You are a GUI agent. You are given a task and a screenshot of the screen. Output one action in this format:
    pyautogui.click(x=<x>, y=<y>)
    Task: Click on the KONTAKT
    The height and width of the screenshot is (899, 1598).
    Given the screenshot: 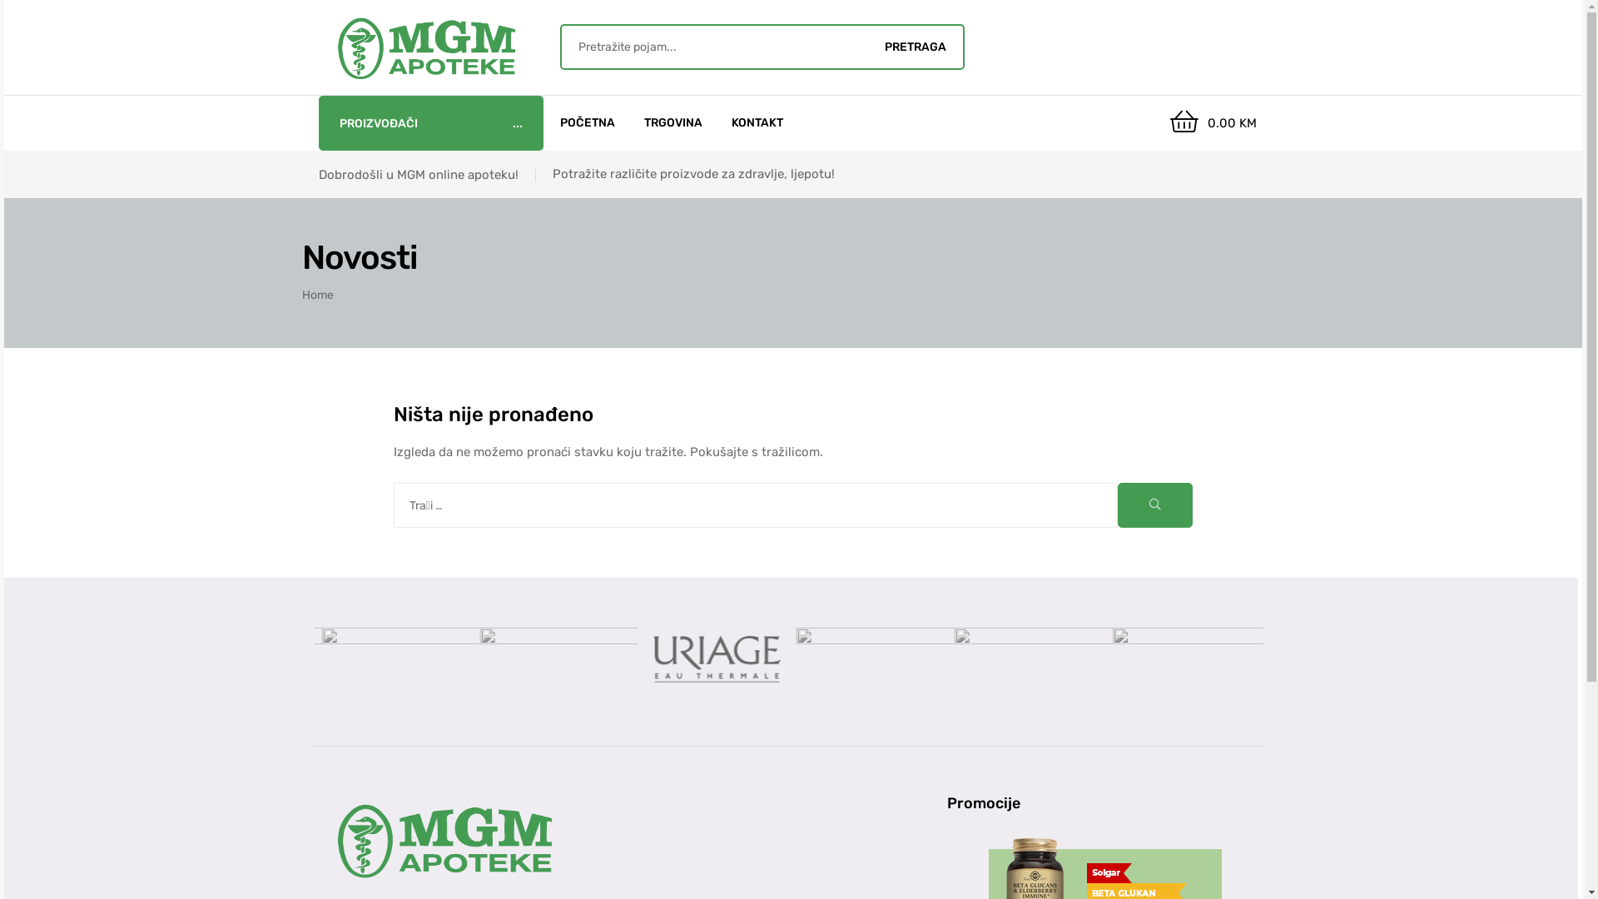 What is the action you would take?
    pyautogui.click(x=757, y=123)
    